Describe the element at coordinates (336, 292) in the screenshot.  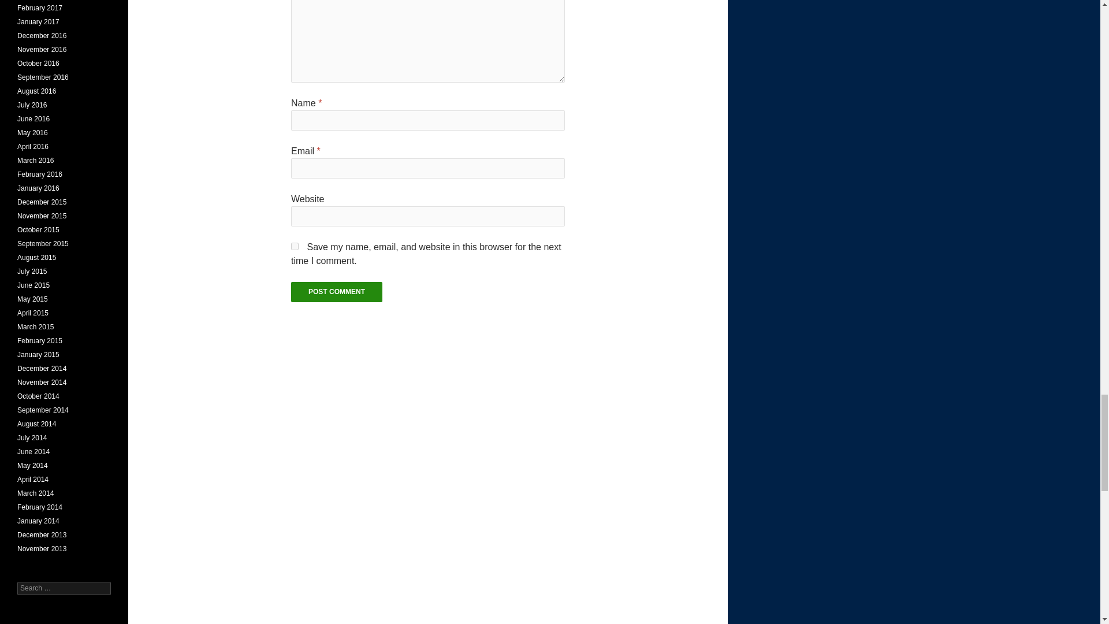
I see `Post Comment` at that location.